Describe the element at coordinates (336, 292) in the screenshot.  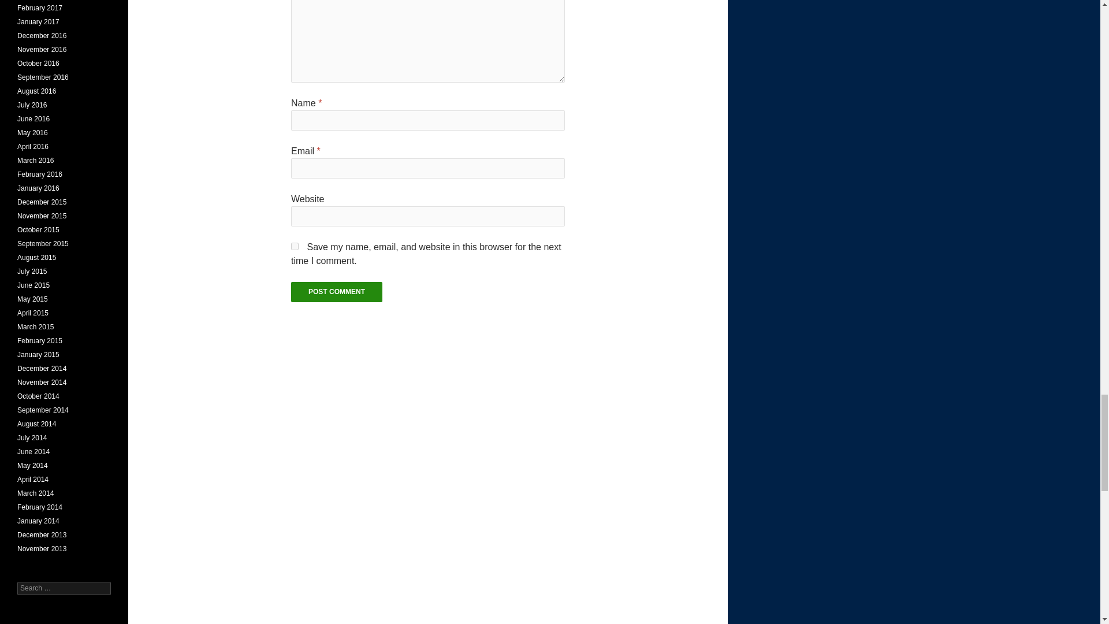
I see `Post Comment` at that location.